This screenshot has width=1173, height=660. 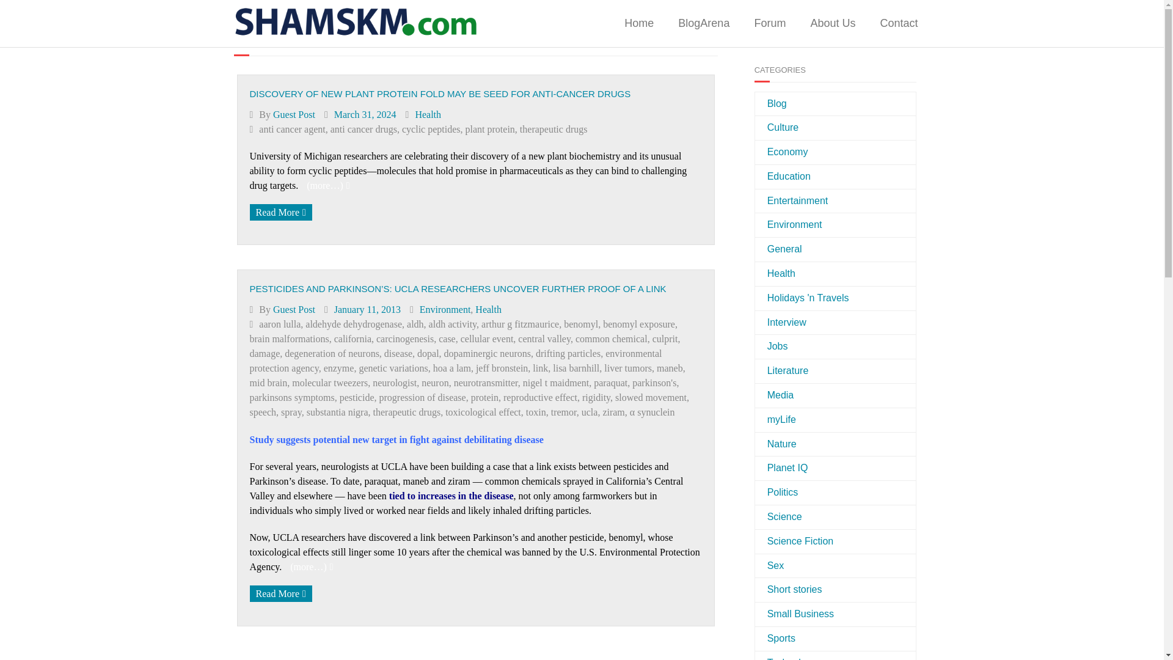 What do you see at coordinates (704, 23) in the screenshot?
I see `BlogArena` at bounding box center [704, 23].